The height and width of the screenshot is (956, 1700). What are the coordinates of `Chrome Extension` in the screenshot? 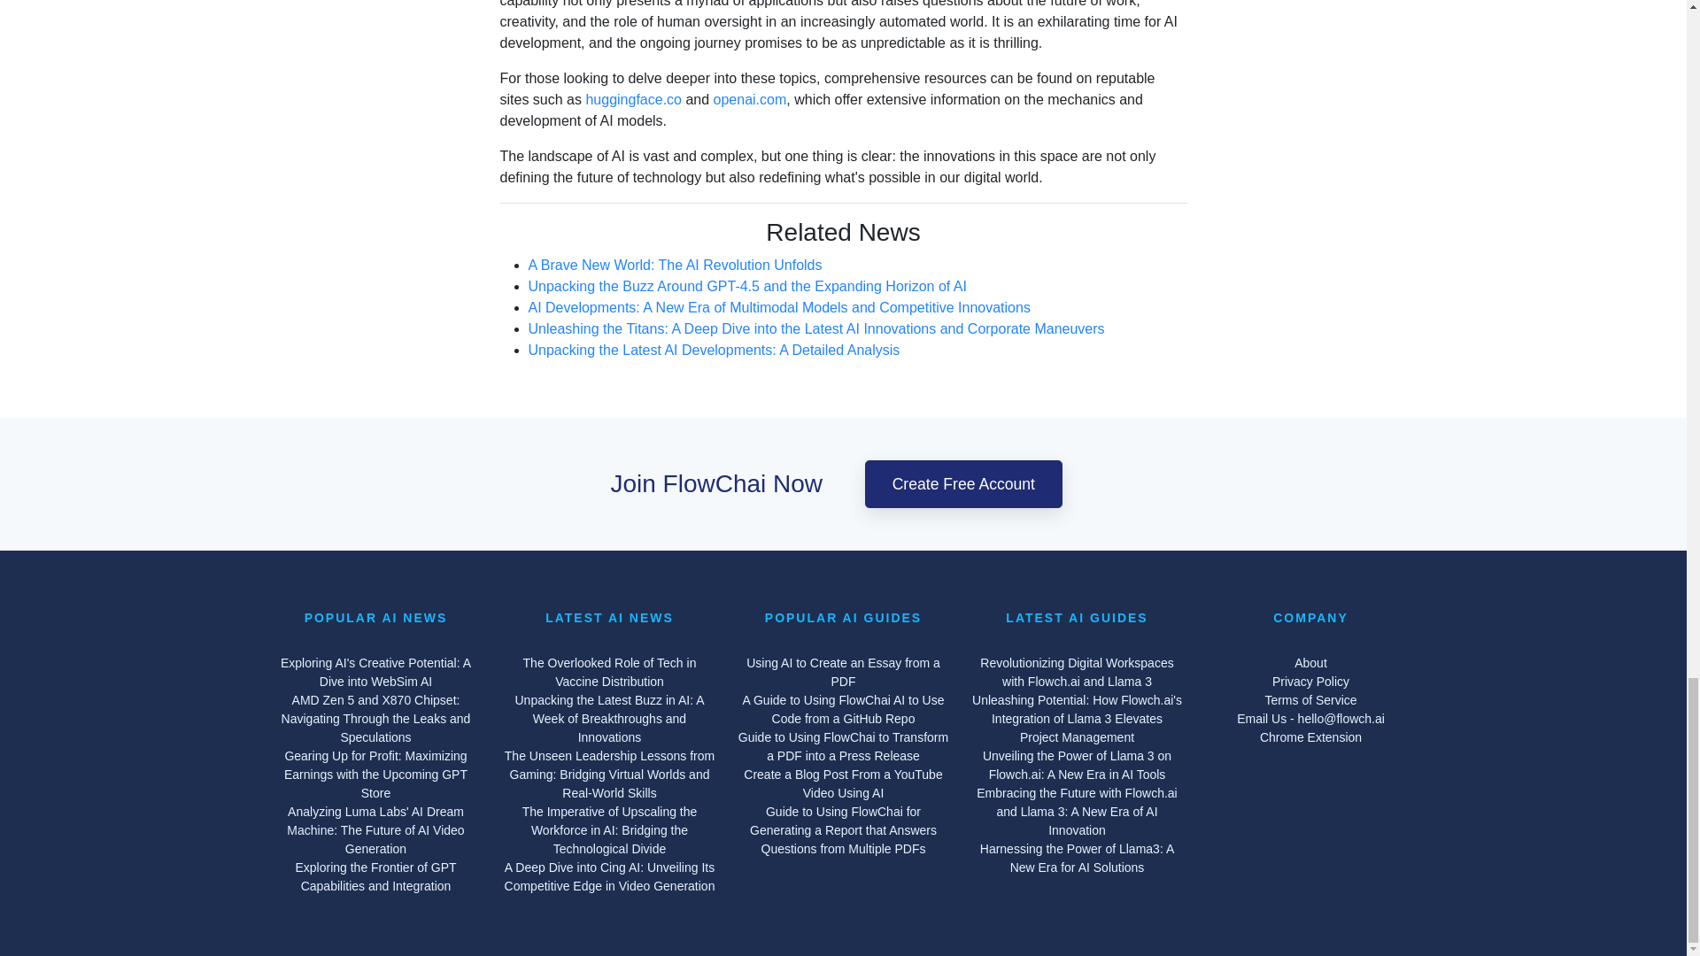 It's located at (1310, 736).